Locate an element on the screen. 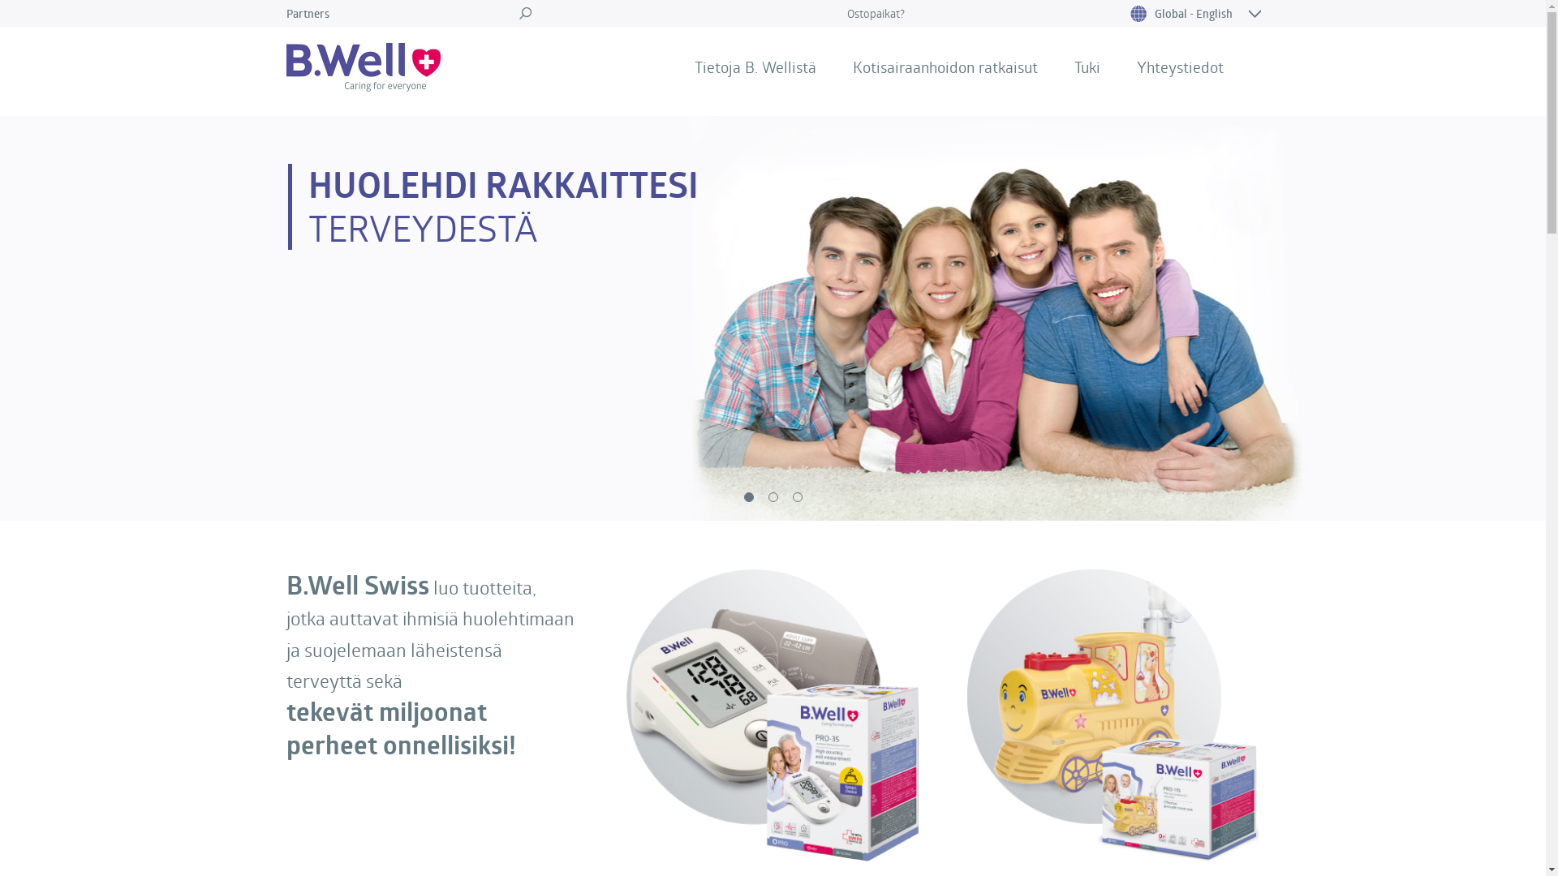  Kotisairaanhoidon ratkaisut is located at coordinates (945, 67).